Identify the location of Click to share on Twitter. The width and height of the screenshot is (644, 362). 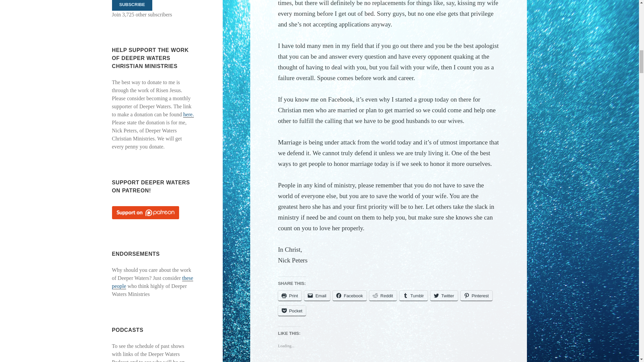
(444, 296).